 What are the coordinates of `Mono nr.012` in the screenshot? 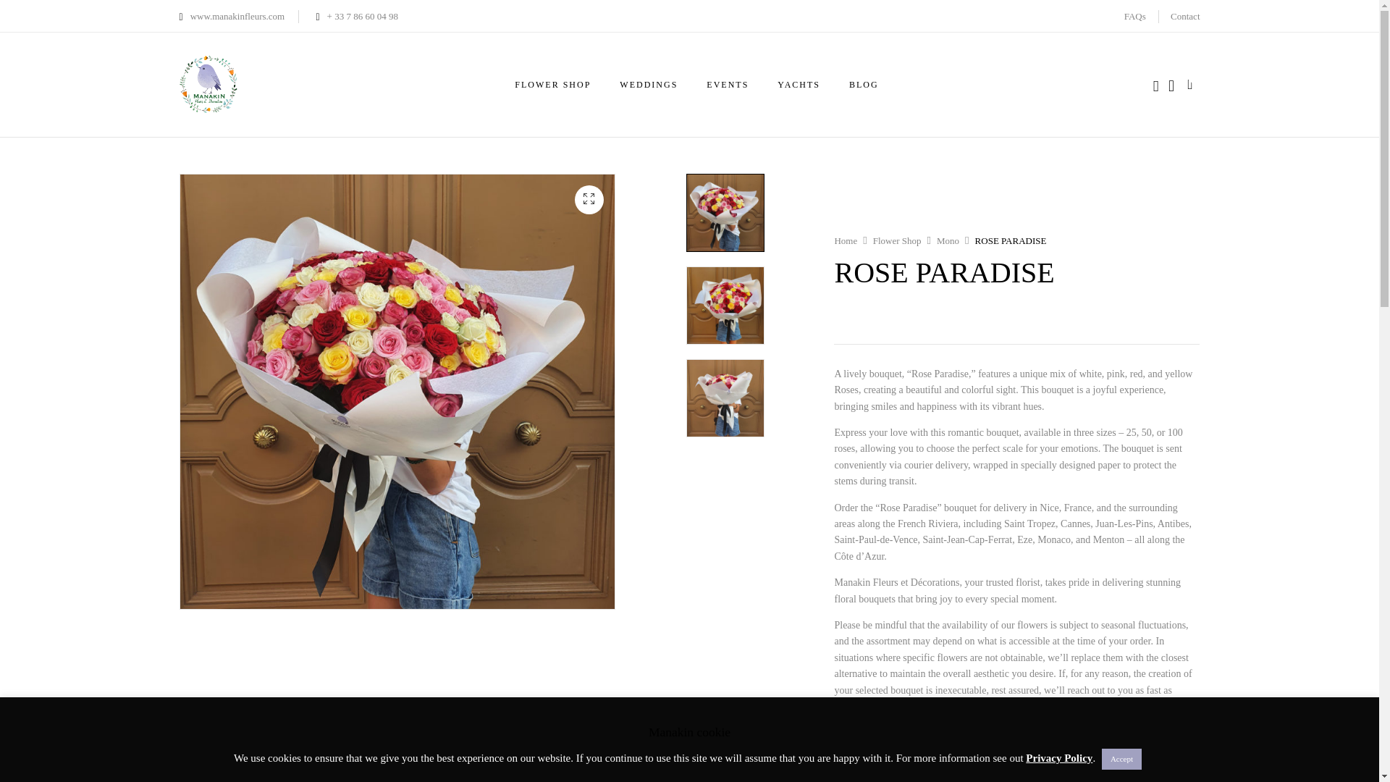 It's located at (725, 212).